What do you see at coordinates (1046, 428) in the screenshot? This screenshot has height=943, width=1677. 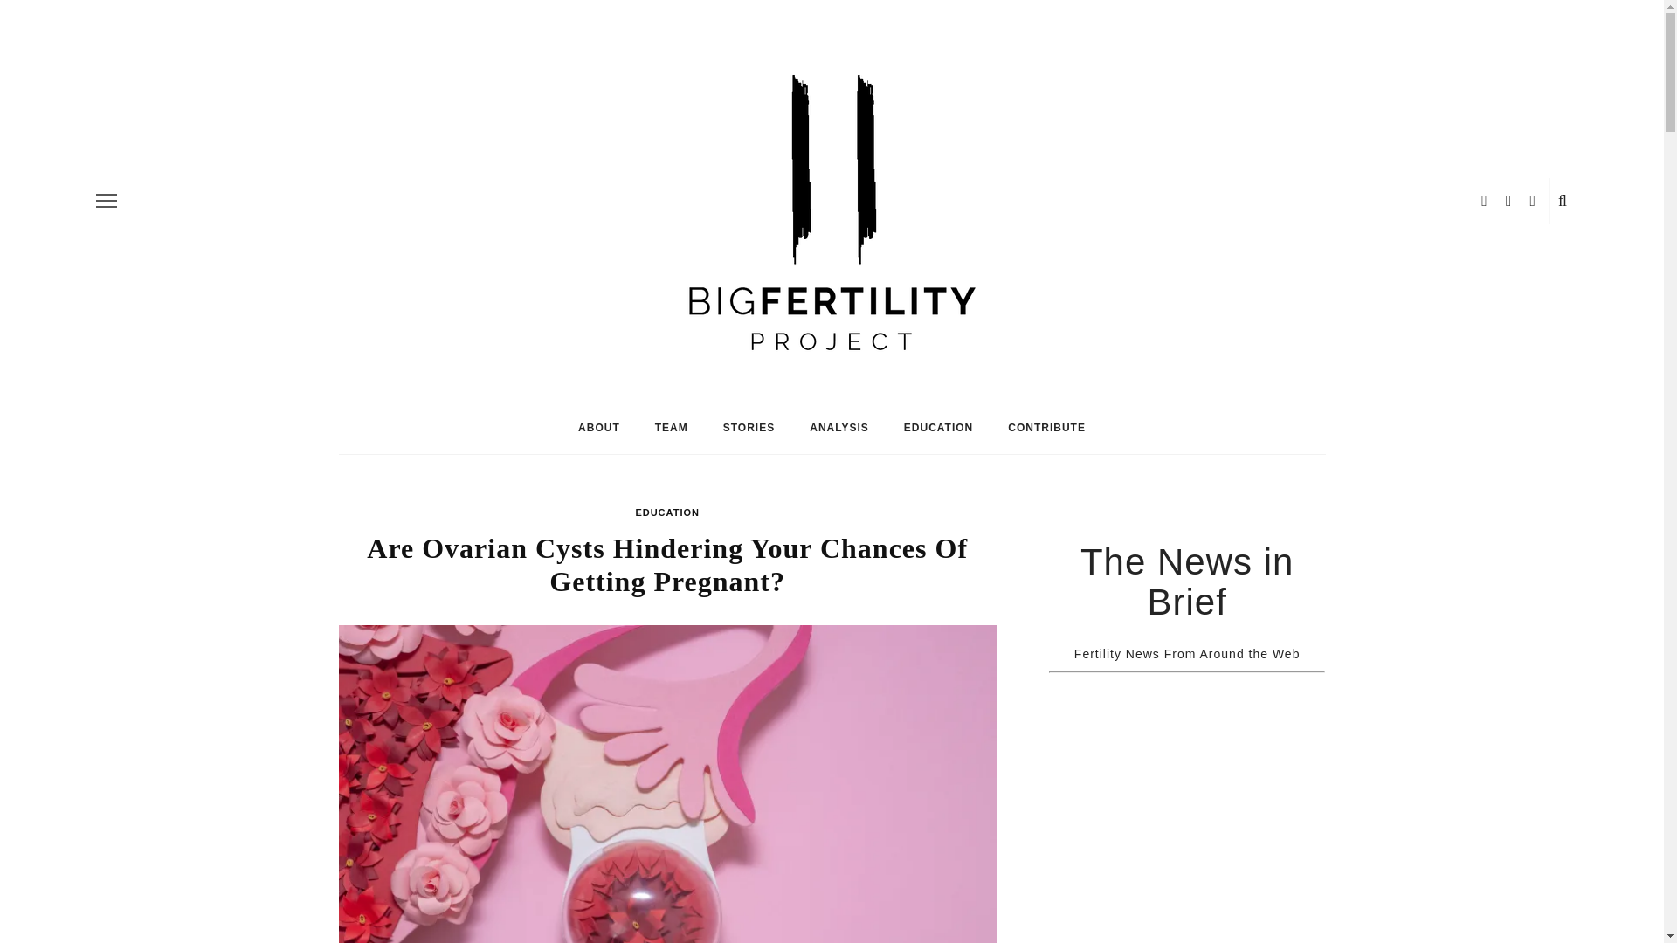 I see `CONTRIBUTE` at bounding box center [1046, 428].